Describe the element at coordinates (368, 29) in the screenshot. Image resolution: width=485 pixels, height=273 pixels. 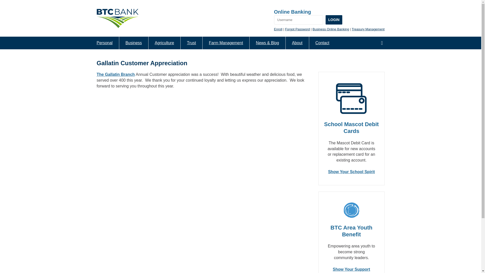
I see `Treasury Management` at that location.